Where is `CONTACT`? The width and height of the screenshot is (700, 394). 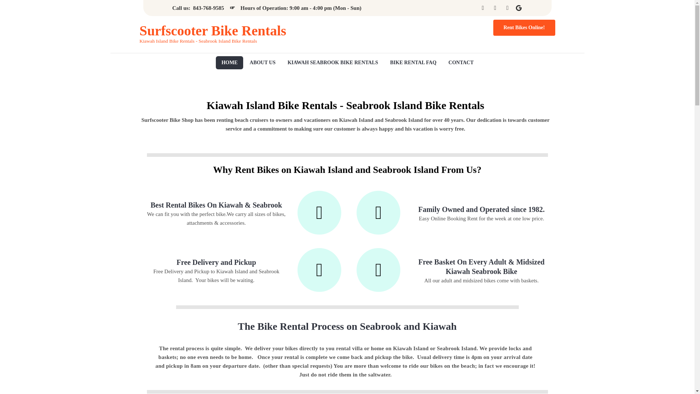
CONTACT is located at coordinates (461, 63).